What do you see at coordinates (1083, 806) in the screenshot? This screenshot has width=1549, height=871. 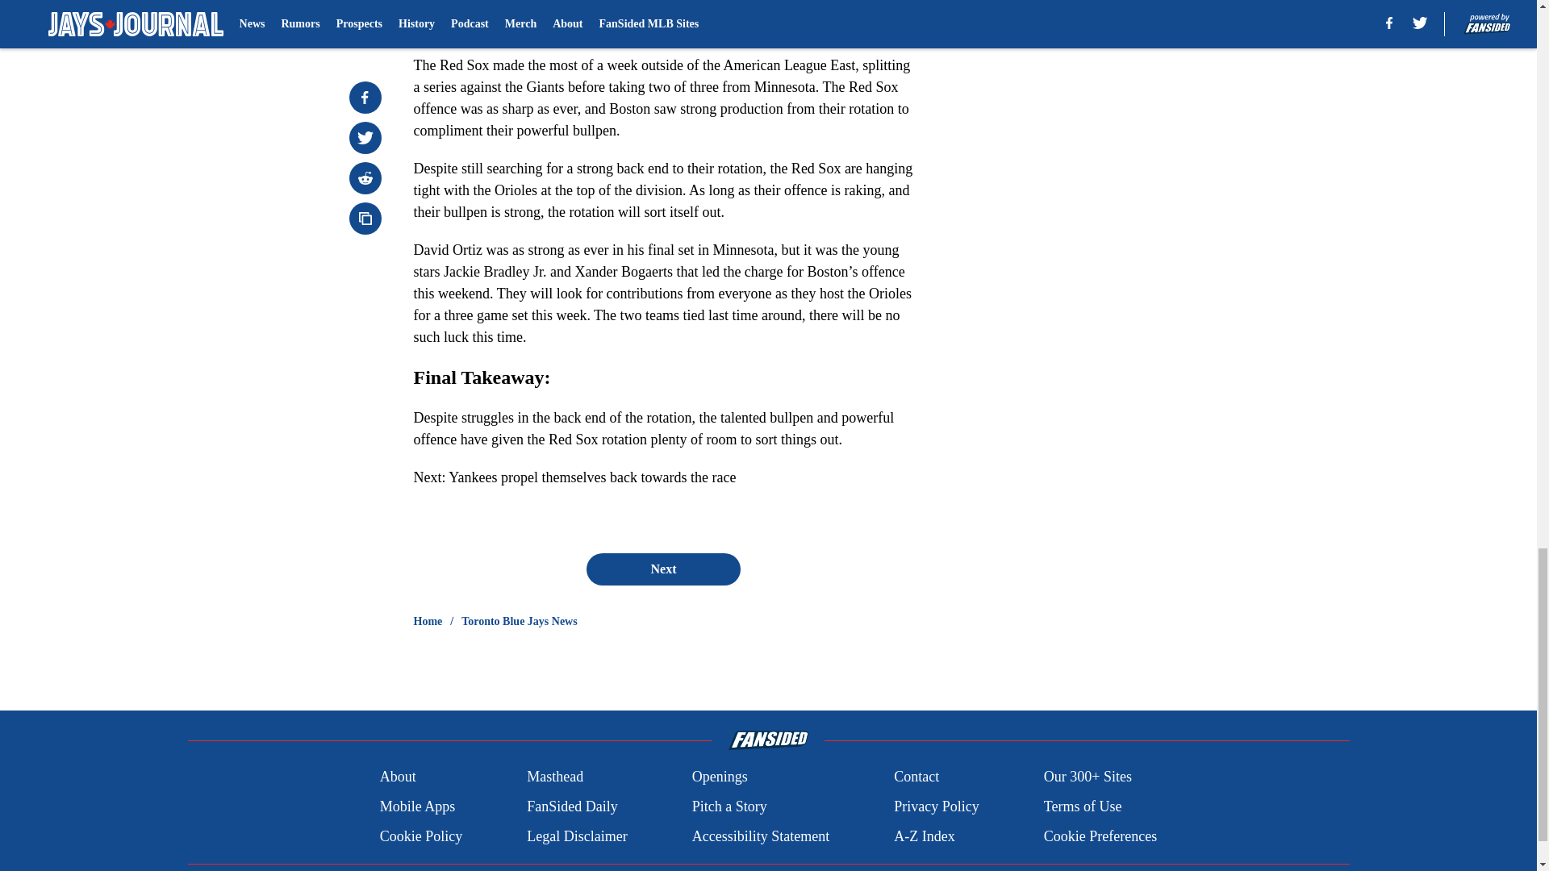 I see `Terms of Use` at bounding box center [1083, 806].